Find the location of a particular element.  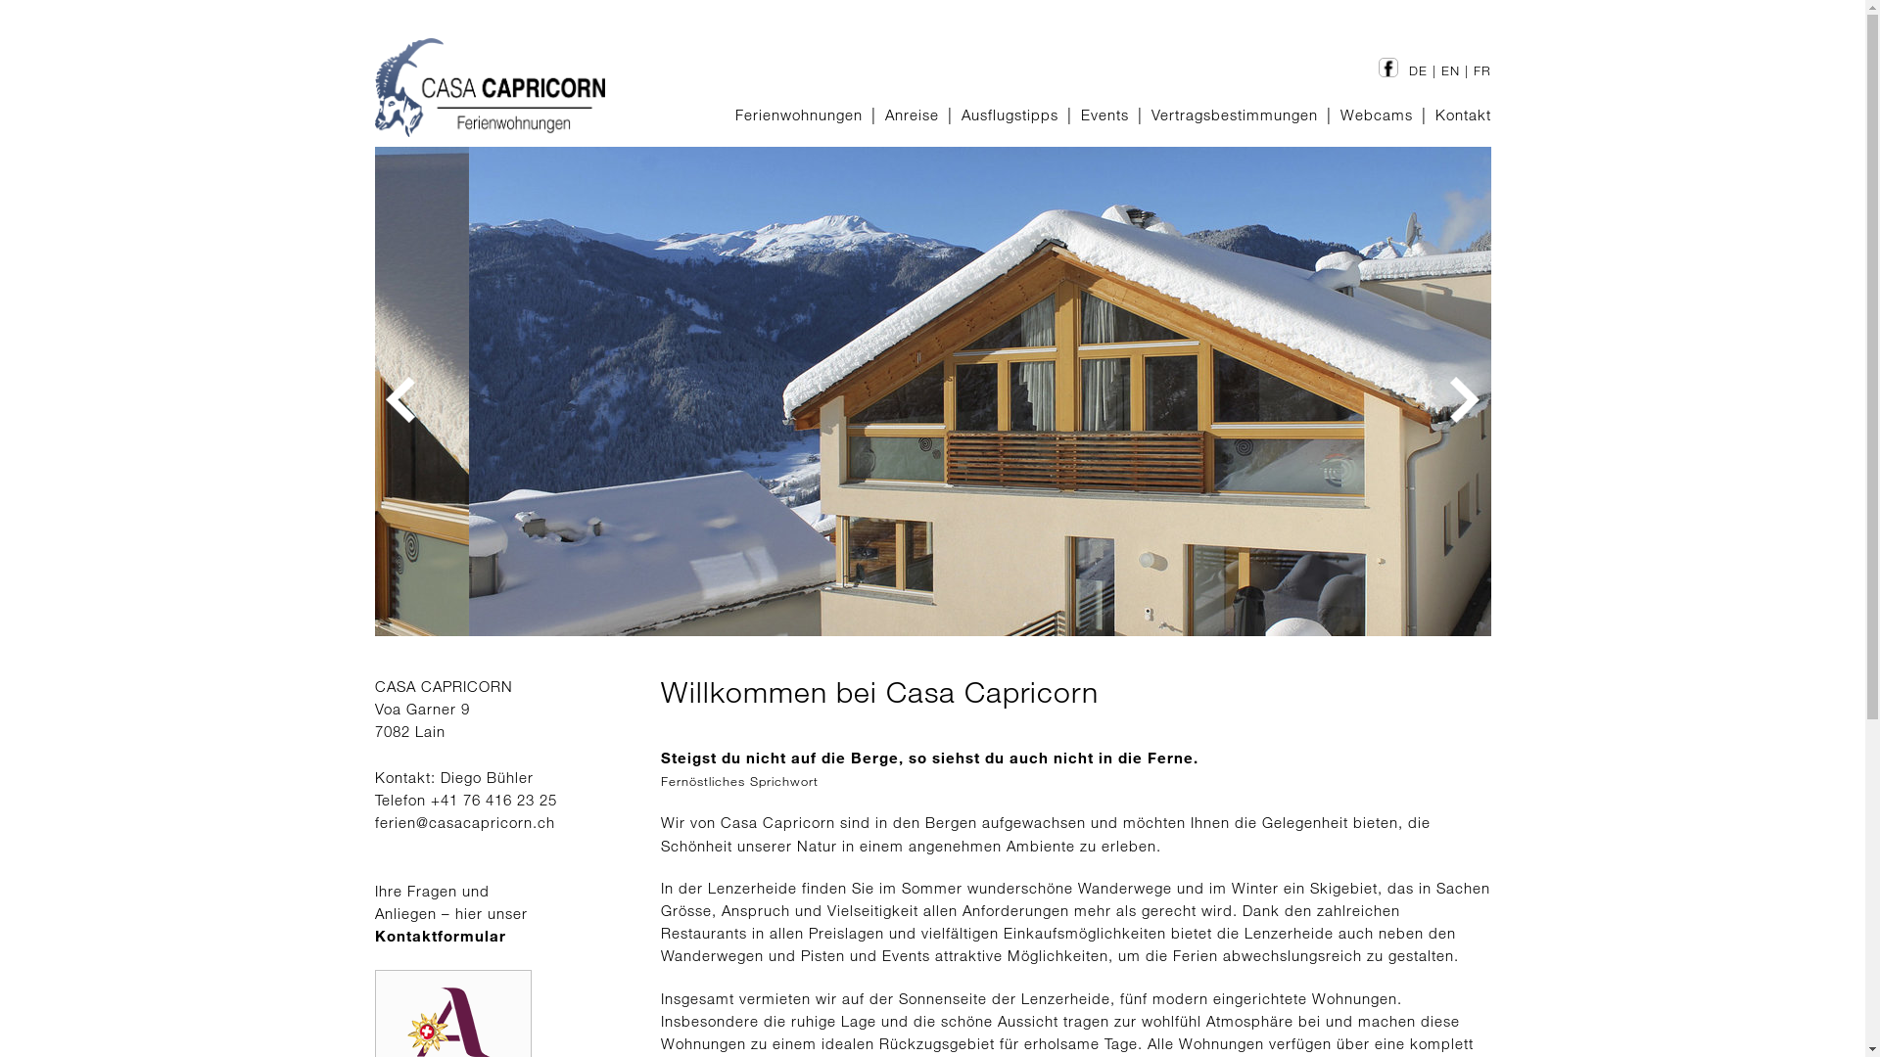

Webcams is located at coordinates (1376, 115).